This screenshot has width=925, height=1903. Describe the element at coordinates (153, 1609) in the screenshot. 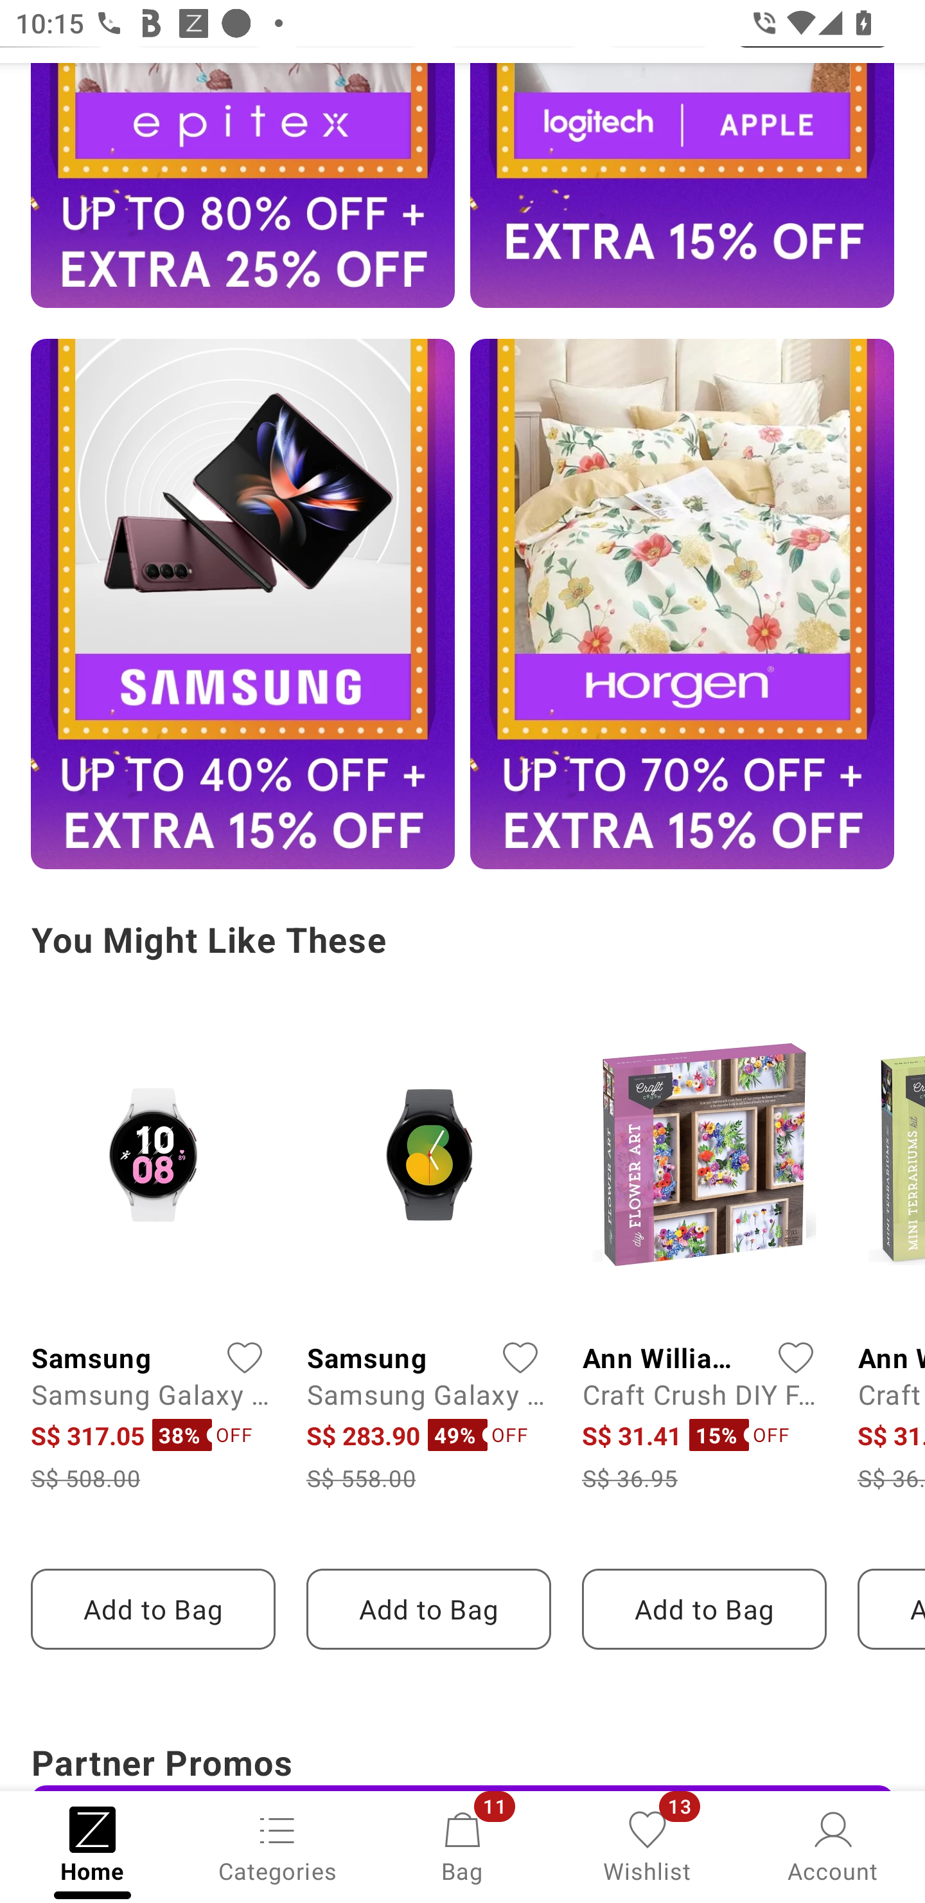

I see `Add to Bag` at that location.